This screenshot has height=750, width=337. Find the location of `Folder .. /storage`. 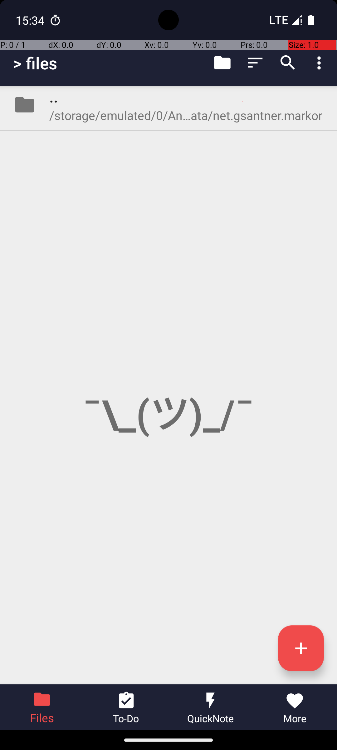

Folder .. /storage is located at coordinates (168, 105).